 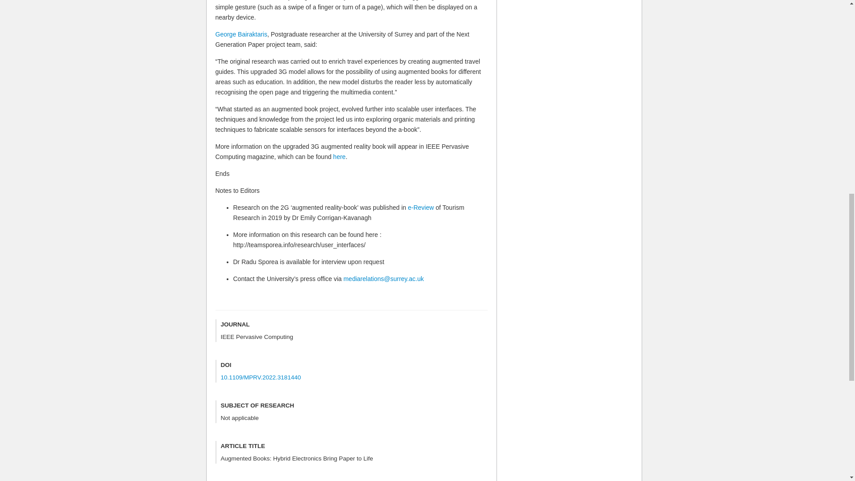 What do you see at coordinates (241, 34) in the screenshot?
I see `George Bairaktaris` at bounding box center [241, 34].